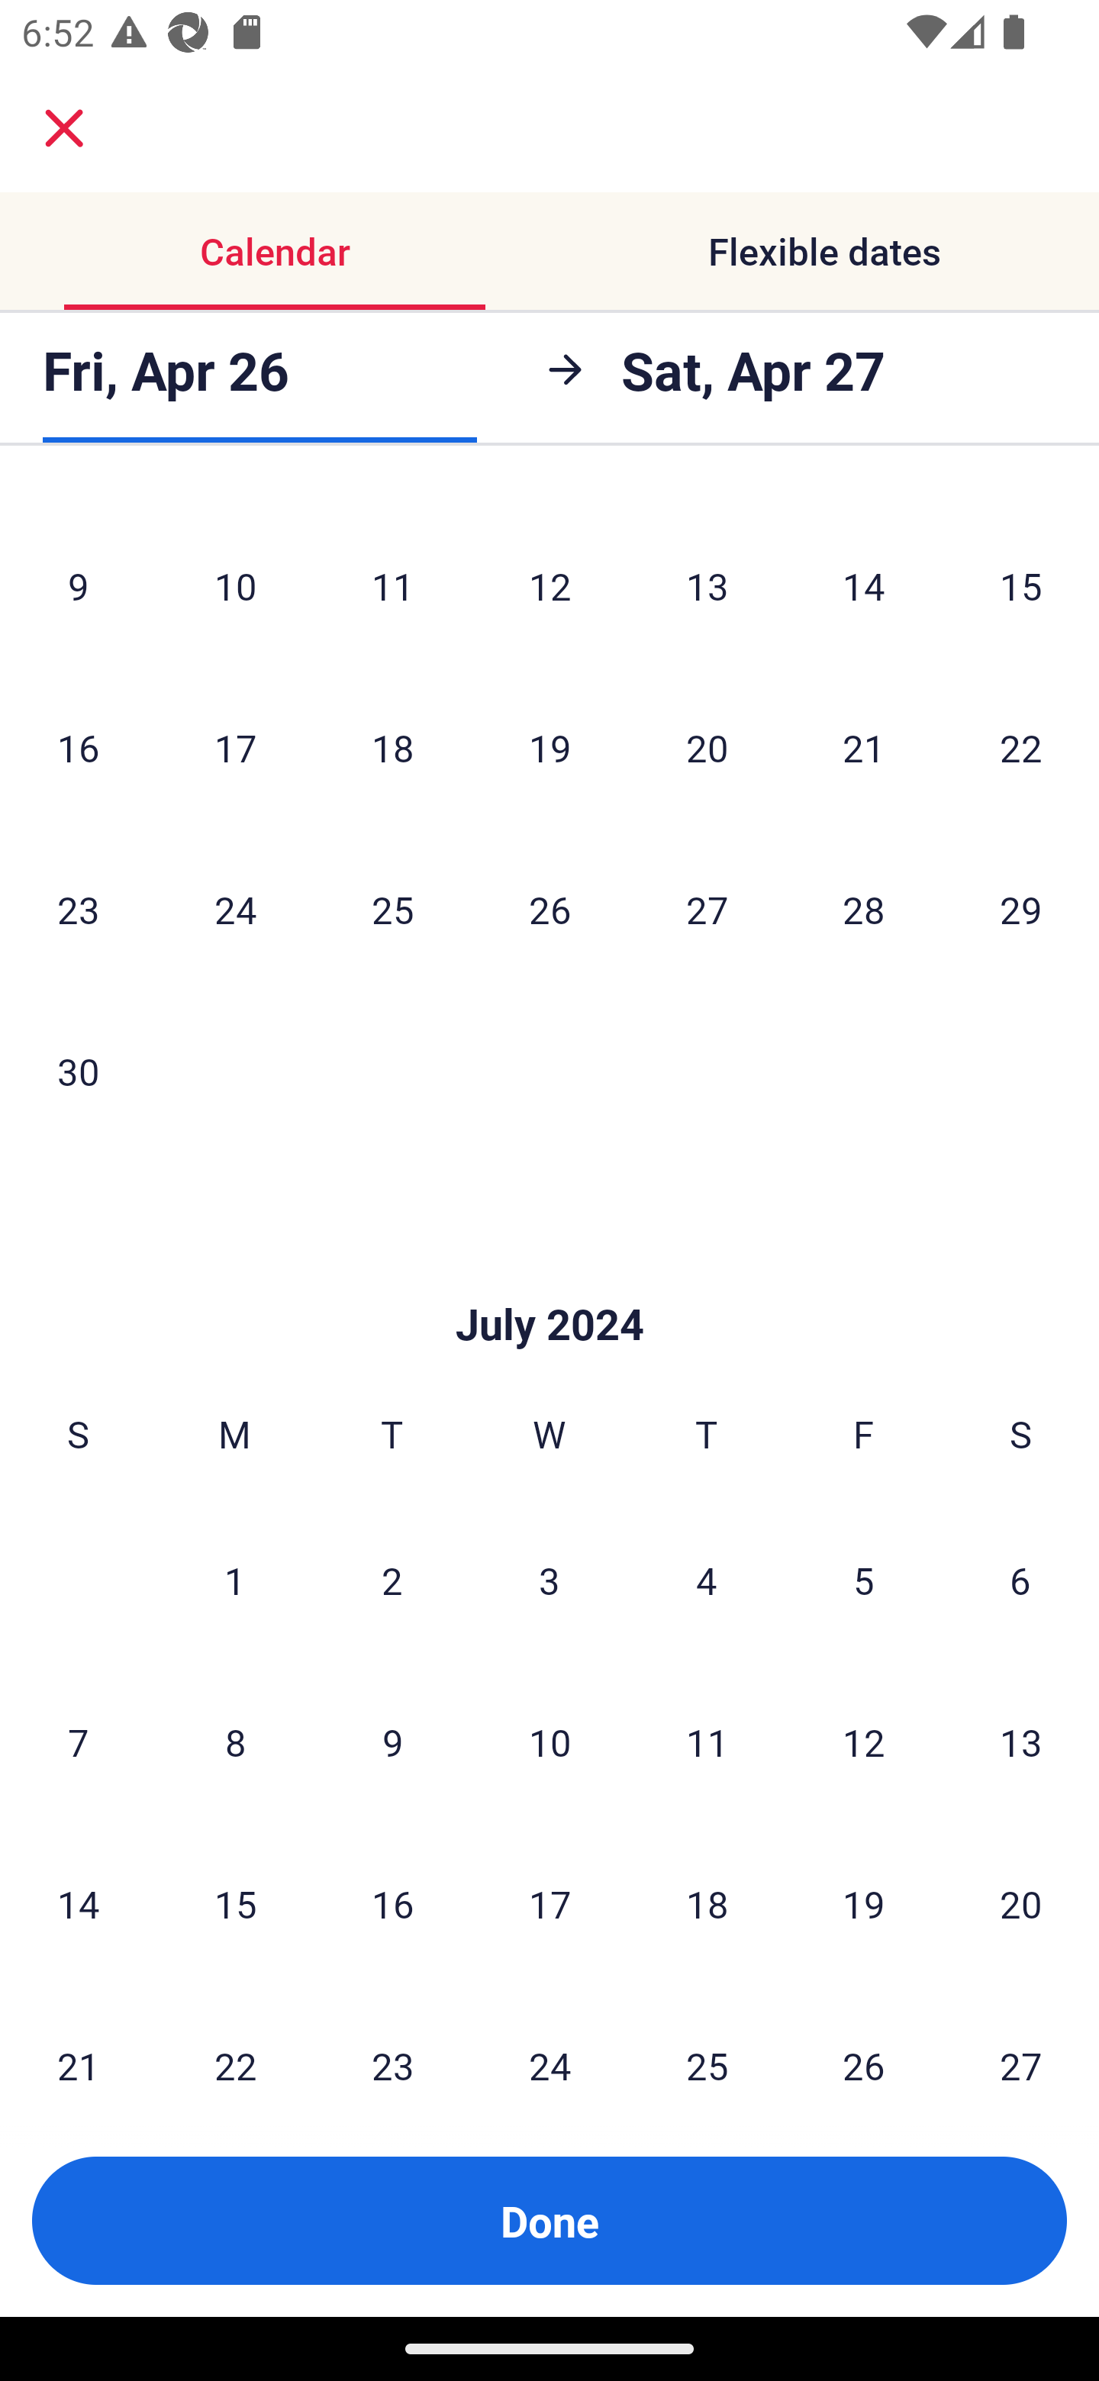  What do you see at coordinates (707, 585) in the screenshot?
I see `13 Thursday, June 13, 2024` at bounding box center [707, 585].